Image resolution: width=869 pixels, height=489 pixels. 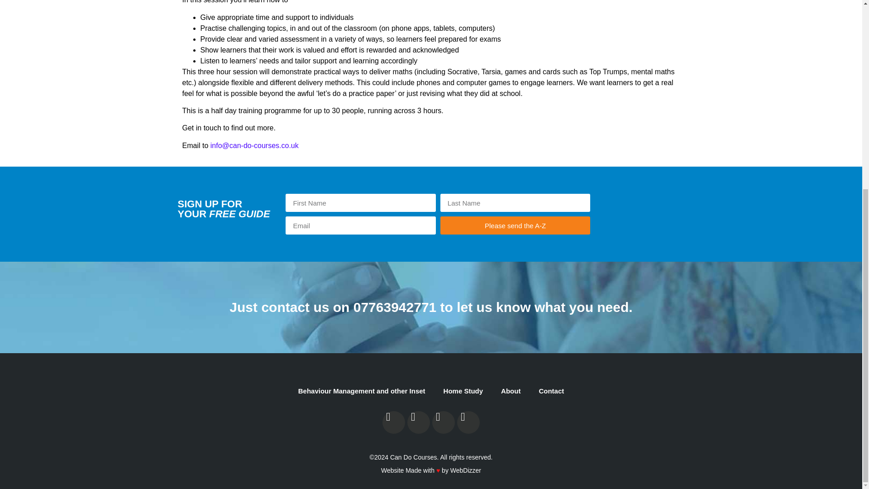 I want to click on Please send the A-Z, so click(x=515, y=225).